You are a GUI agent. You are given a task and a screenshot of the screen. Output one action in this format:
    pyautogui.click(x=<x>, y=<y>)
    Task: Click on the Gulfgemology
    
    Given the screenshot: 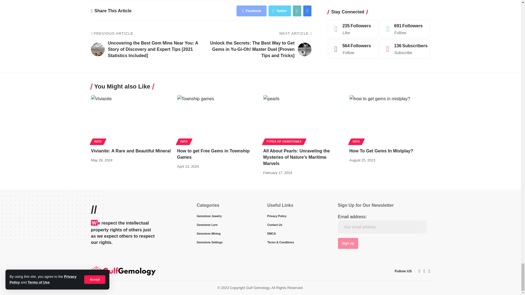 What is the action you would take?
    pyautogui.click(x=123, y=271)
    